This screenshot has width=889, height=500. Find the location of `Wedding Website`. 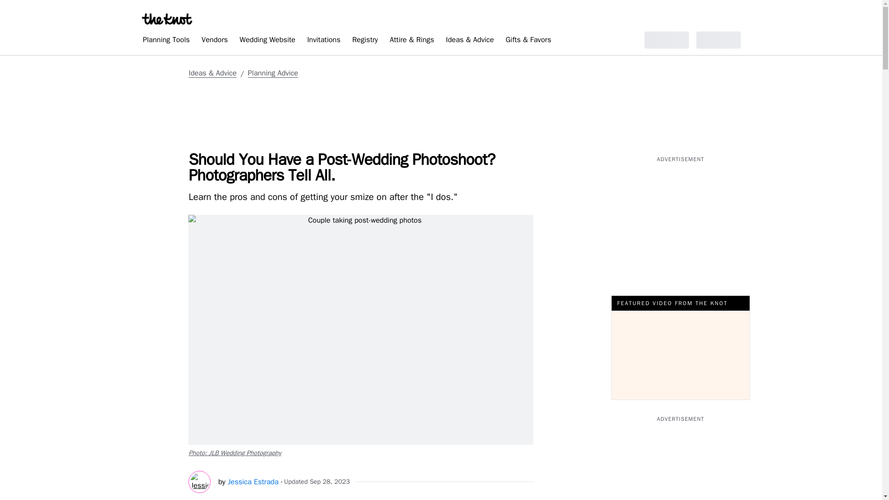

Wedding Website is located at coordinates (268, 41).